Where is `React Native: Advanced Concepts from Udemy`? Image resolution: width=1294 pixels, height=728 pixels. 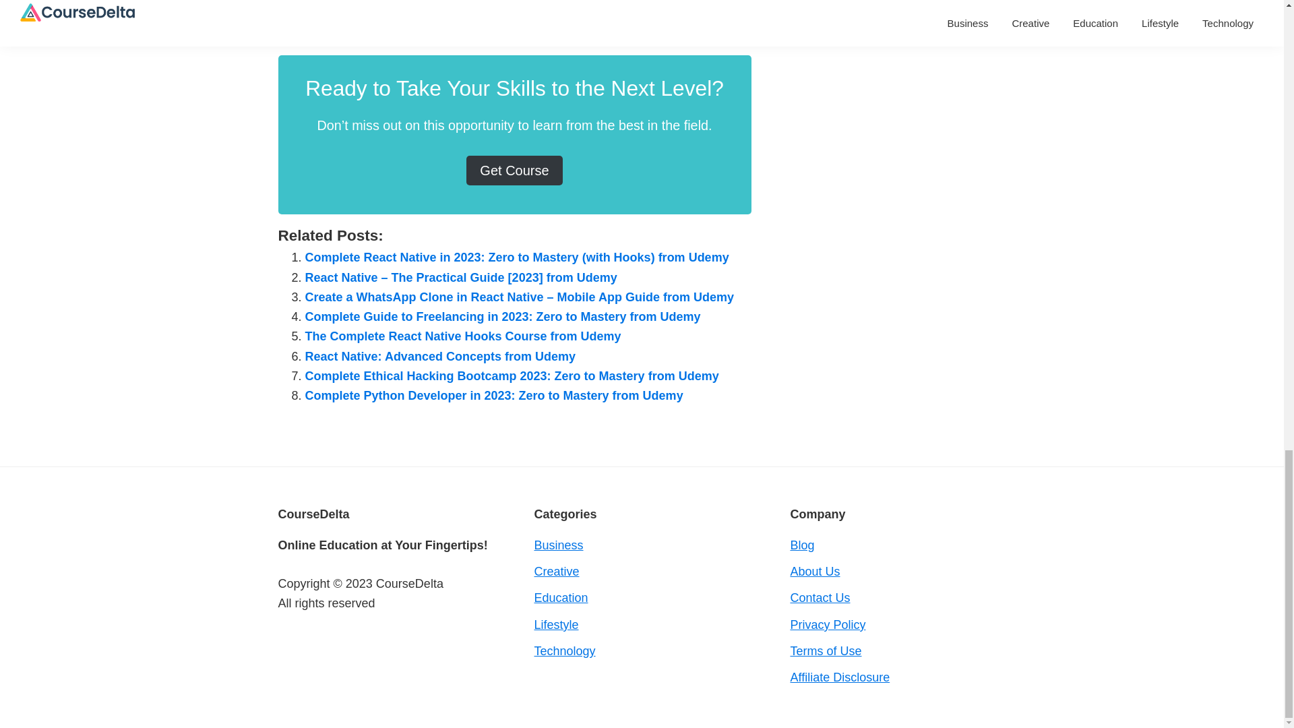
React Native: Advanced Concepts from Udemy is located at coordinates (439, 356).